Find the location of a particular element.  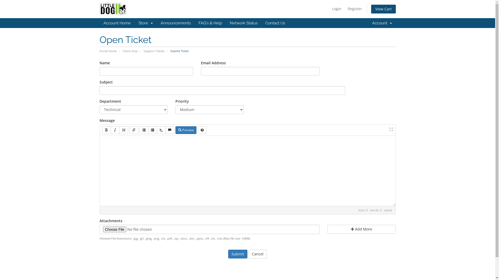

Quote is located at coordinates (170, 130).